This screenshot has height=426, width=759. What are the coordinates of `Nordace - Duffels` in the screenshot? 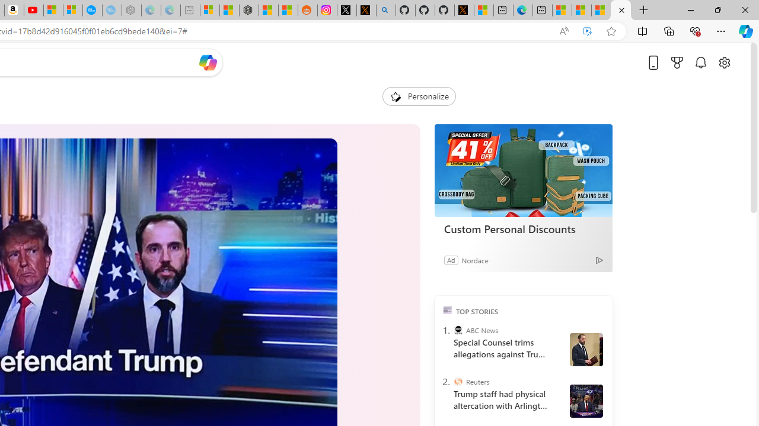 It's located at (249, 11).